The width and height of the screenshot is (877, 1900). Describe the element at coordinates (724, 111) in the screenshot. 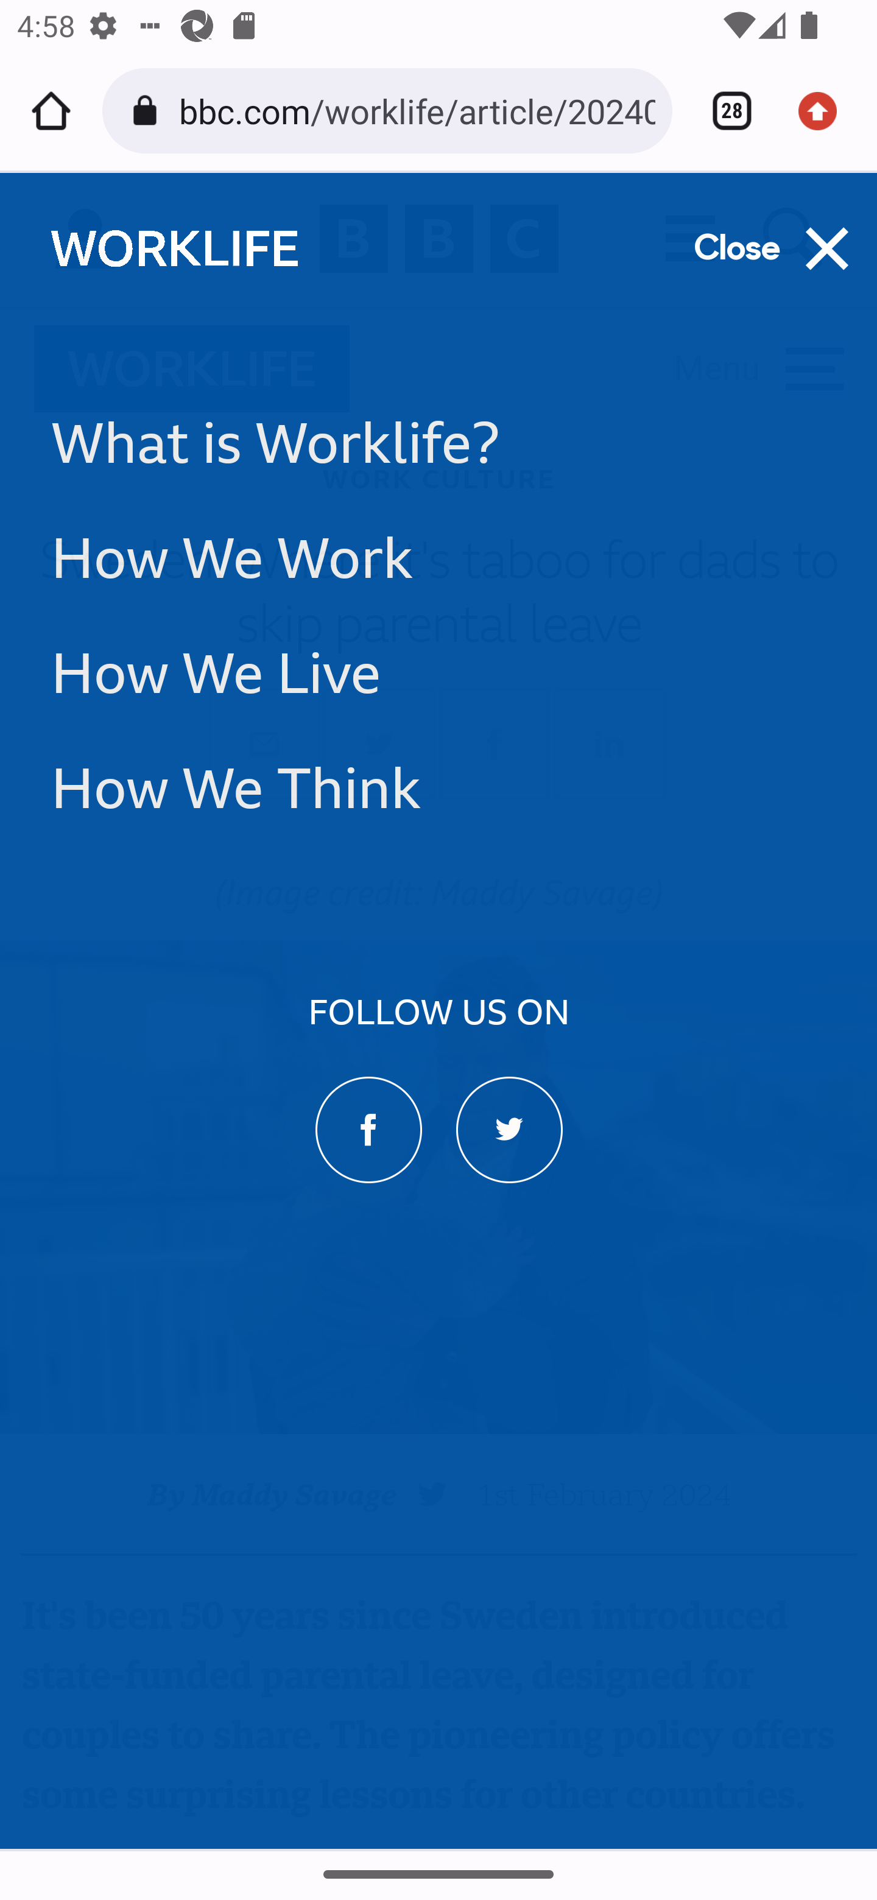

I see `Switch or close tabs` at that location.